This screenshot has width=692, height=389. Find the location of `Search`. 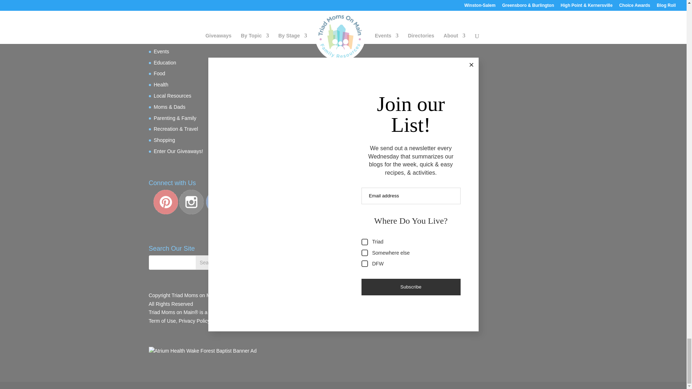

Search is located at coordinates (208, 262).